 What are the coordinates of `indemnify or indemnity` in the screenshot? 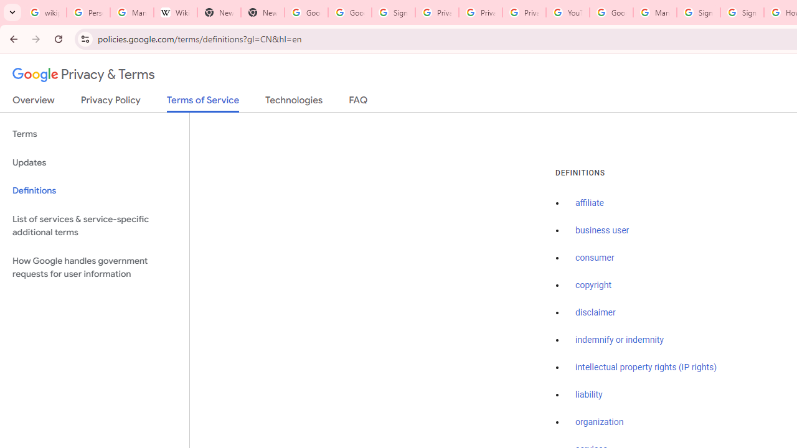 It's located at (620, 340).